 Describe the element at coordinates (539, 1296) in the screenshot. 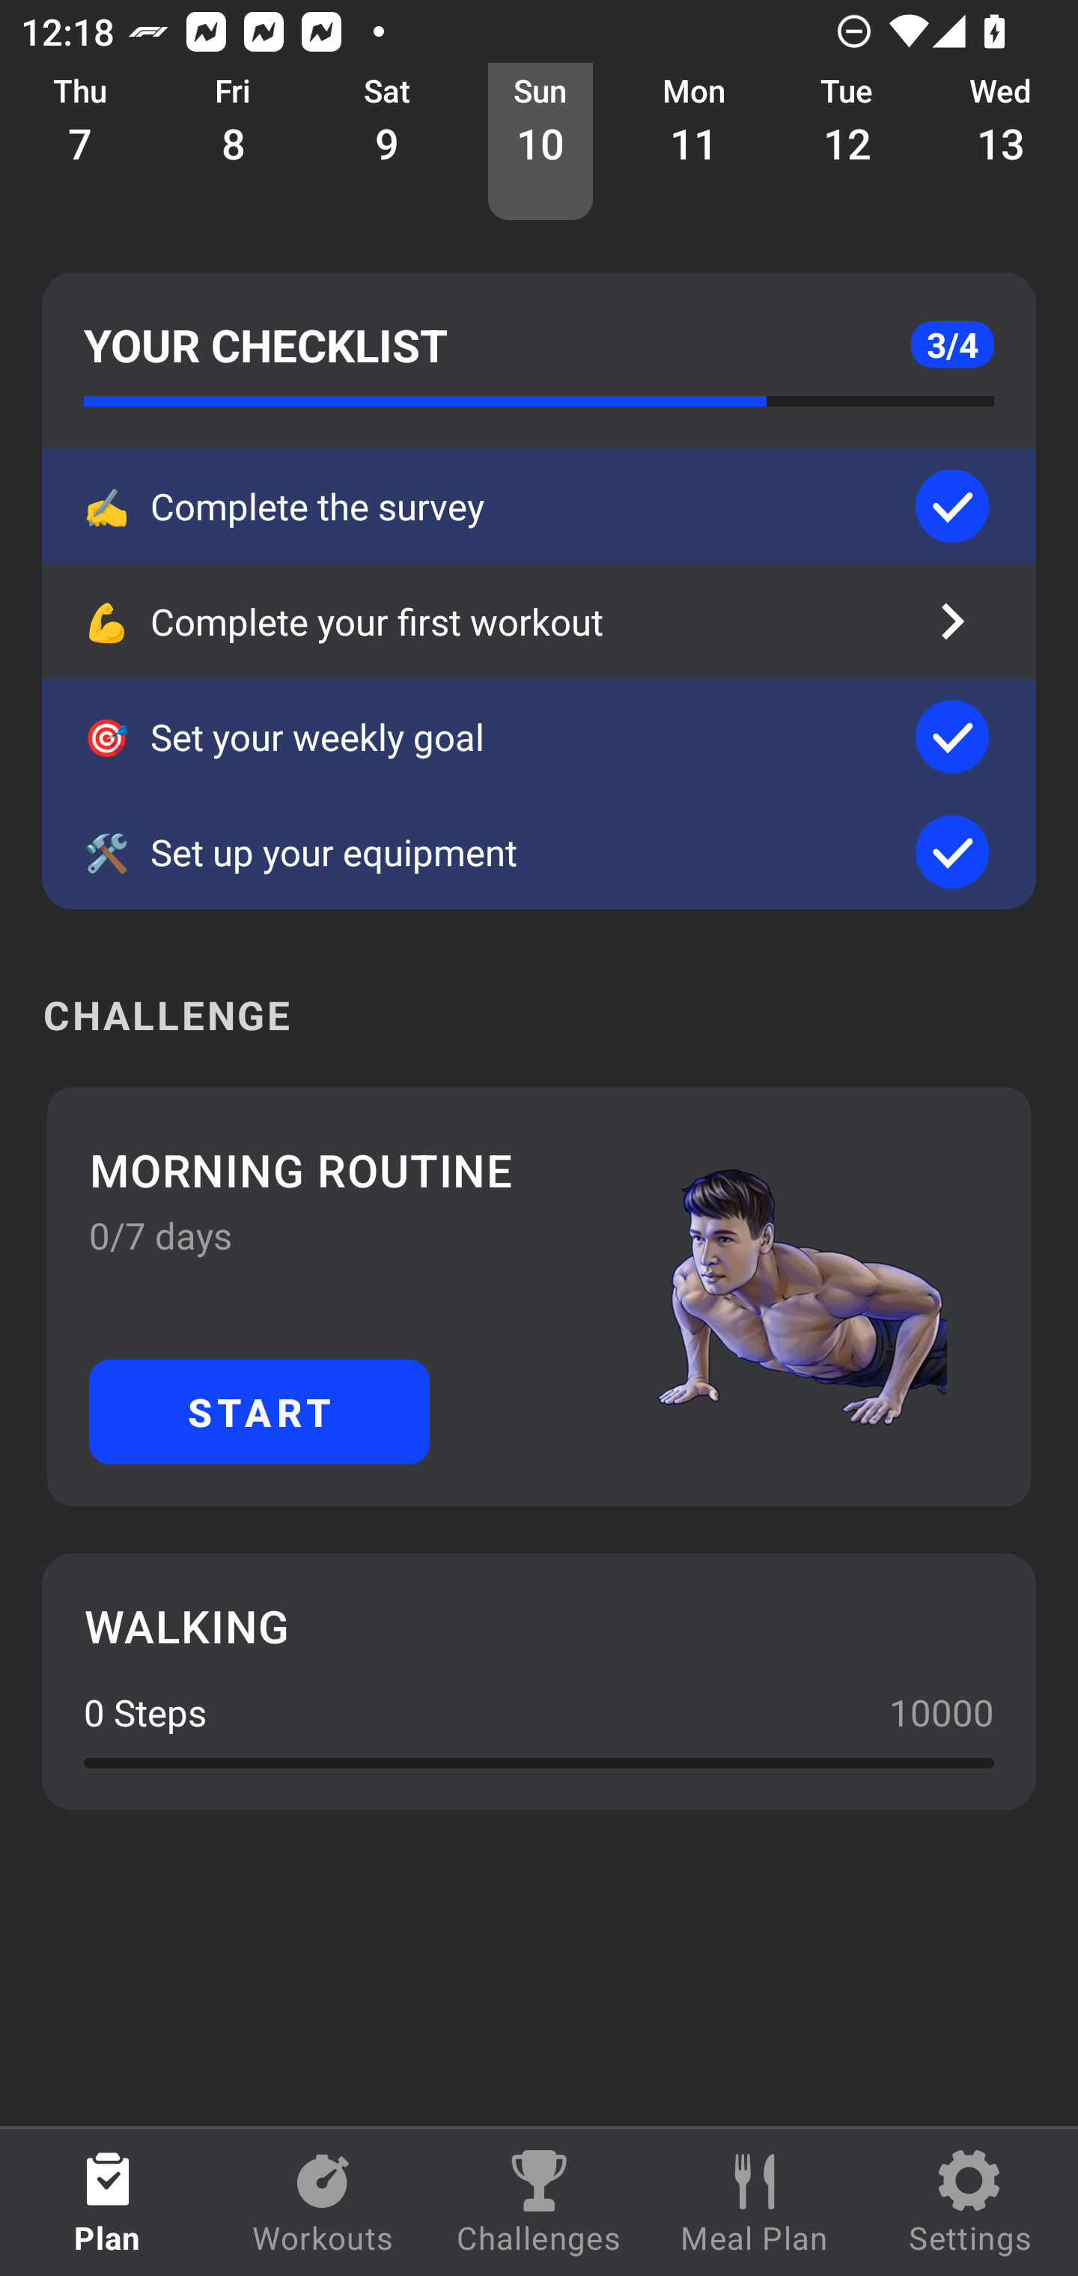

I see `MORNING ROUTINE 0/7 days START` at that location.